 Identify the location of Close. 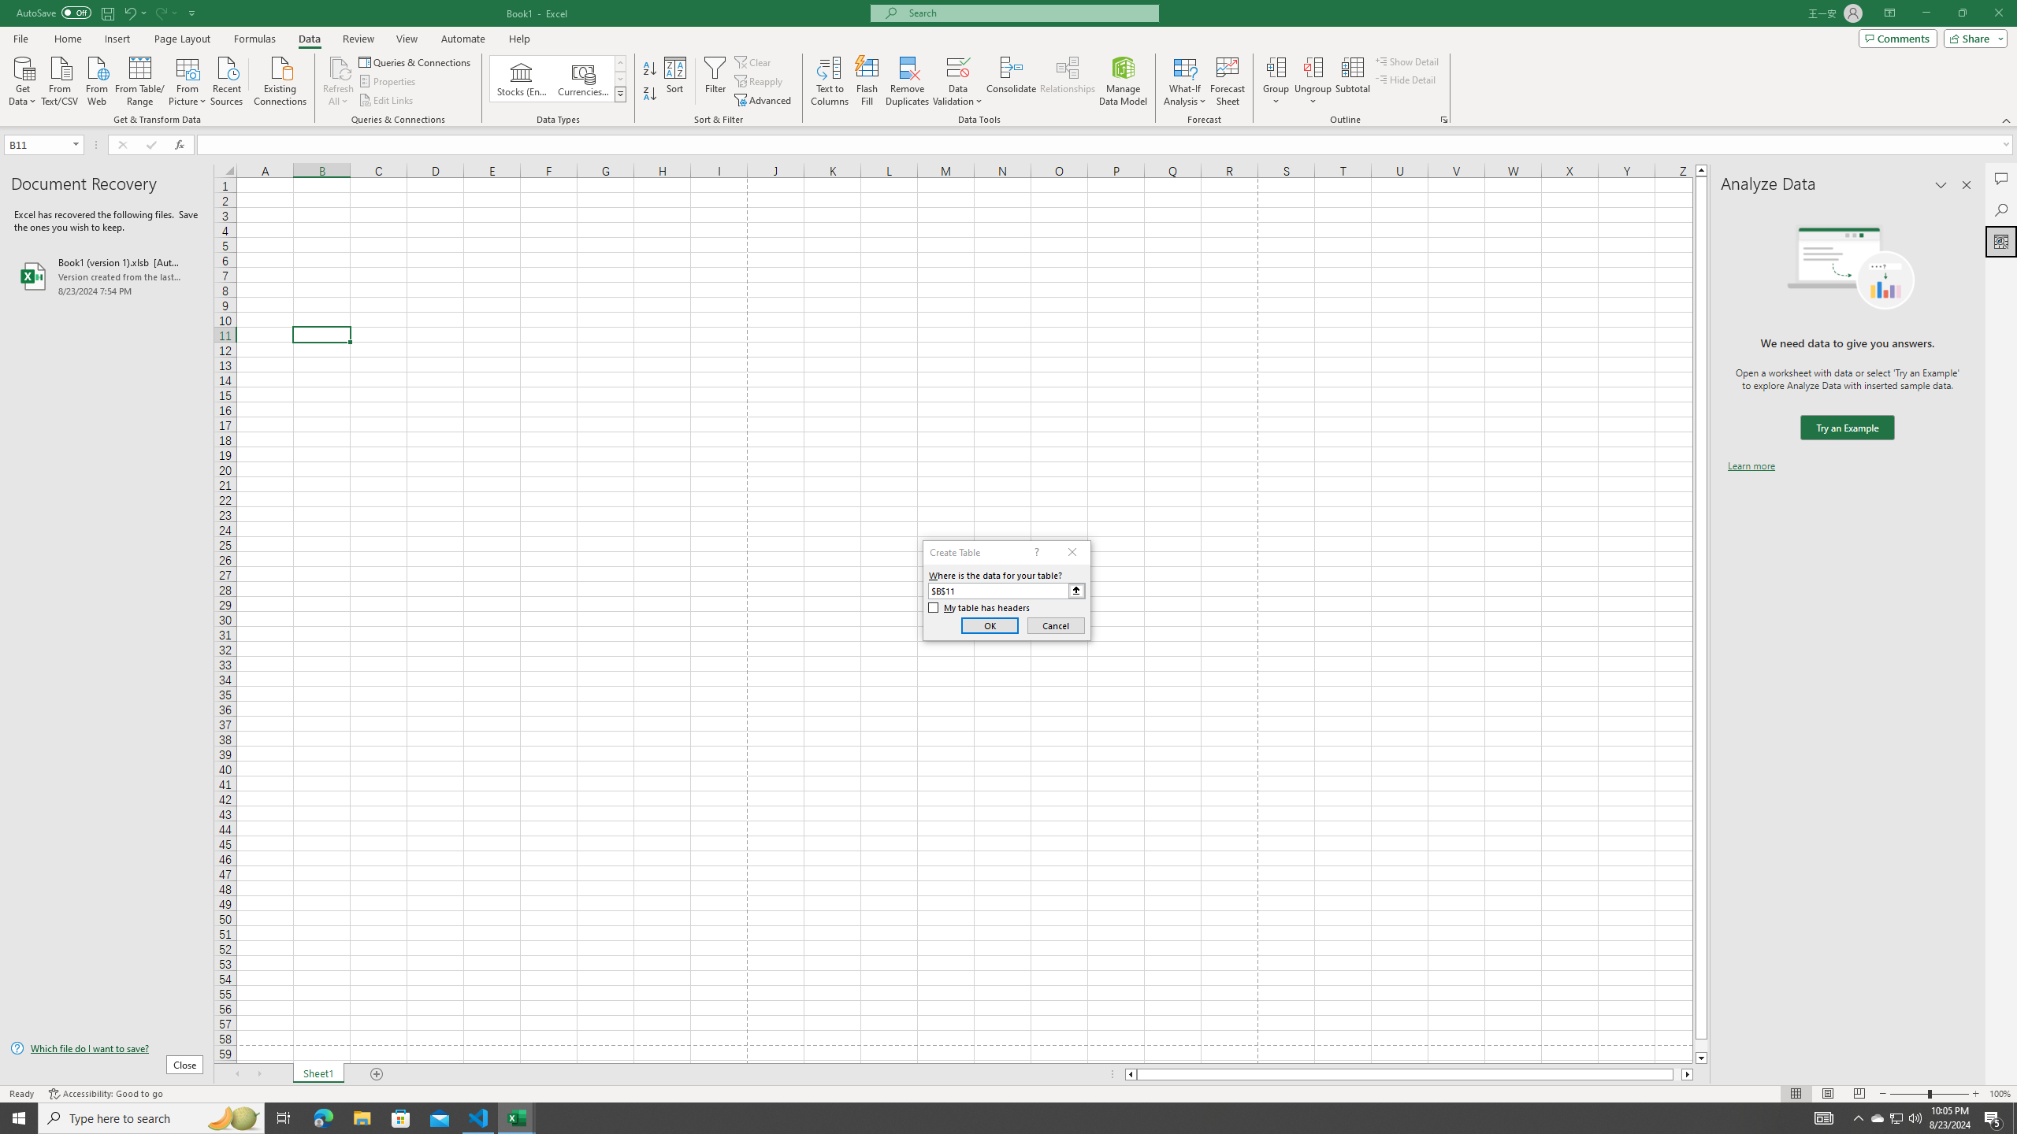
(1998, 13).